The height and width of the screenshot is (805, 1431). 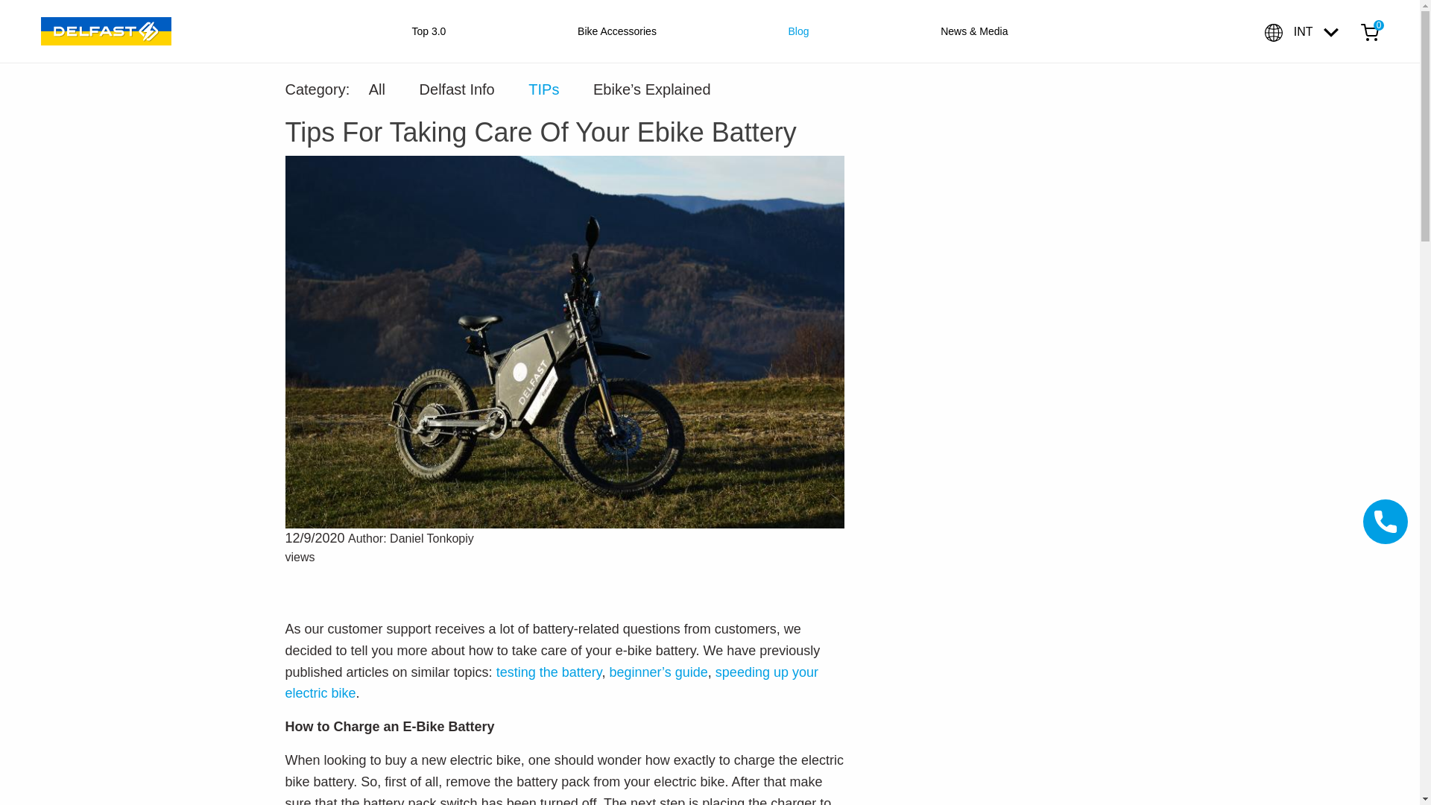 I want to click on speeding up your electric bike, so click(x=551, y=683).